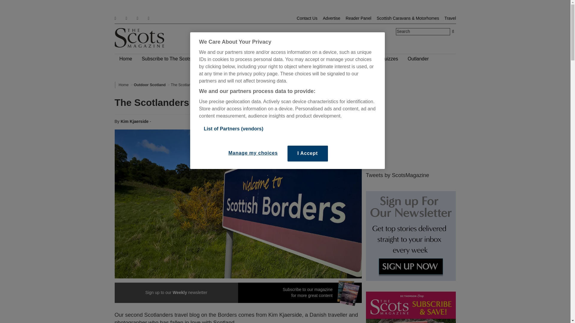 The width and height of the screenshot is (575, 323). What do you see at coordinates (296, 59) in the screenshot?
I see `Recipes` at bounding box center [296, 59].